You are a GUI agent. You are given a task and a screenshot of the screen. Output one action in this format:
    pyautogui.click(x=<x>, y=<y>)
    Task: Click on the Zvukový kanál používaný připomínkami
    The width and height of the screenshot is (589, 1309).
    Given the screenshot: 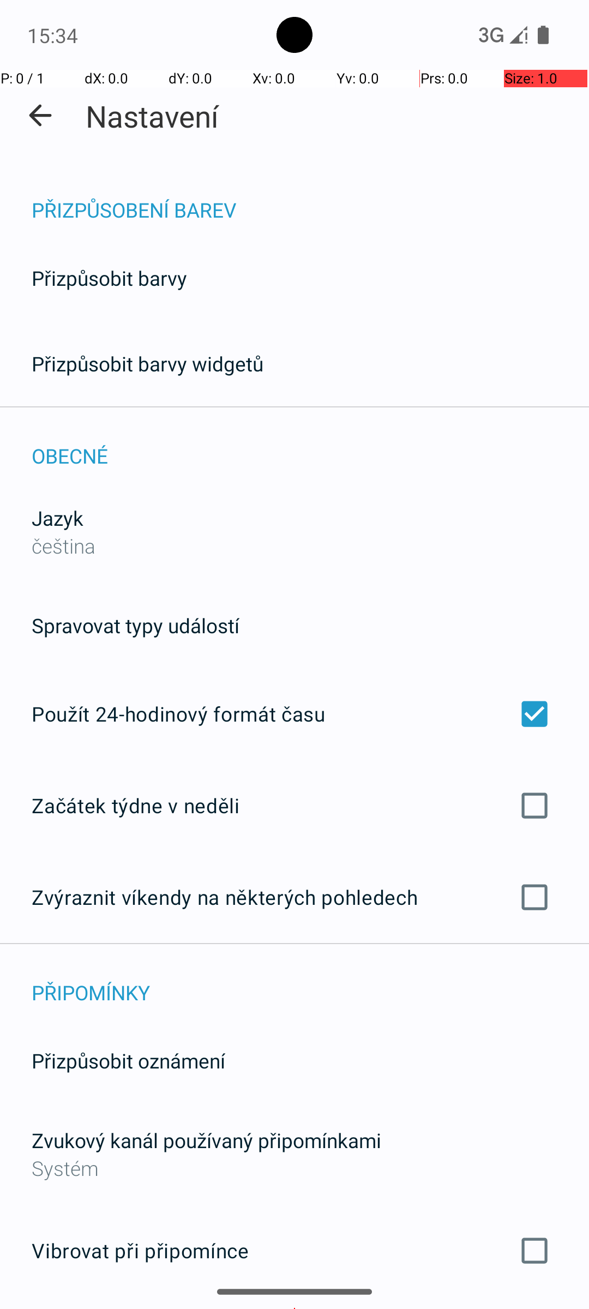 What is the action you would take?
    pyautogui.click(x=206, y=1140)
    